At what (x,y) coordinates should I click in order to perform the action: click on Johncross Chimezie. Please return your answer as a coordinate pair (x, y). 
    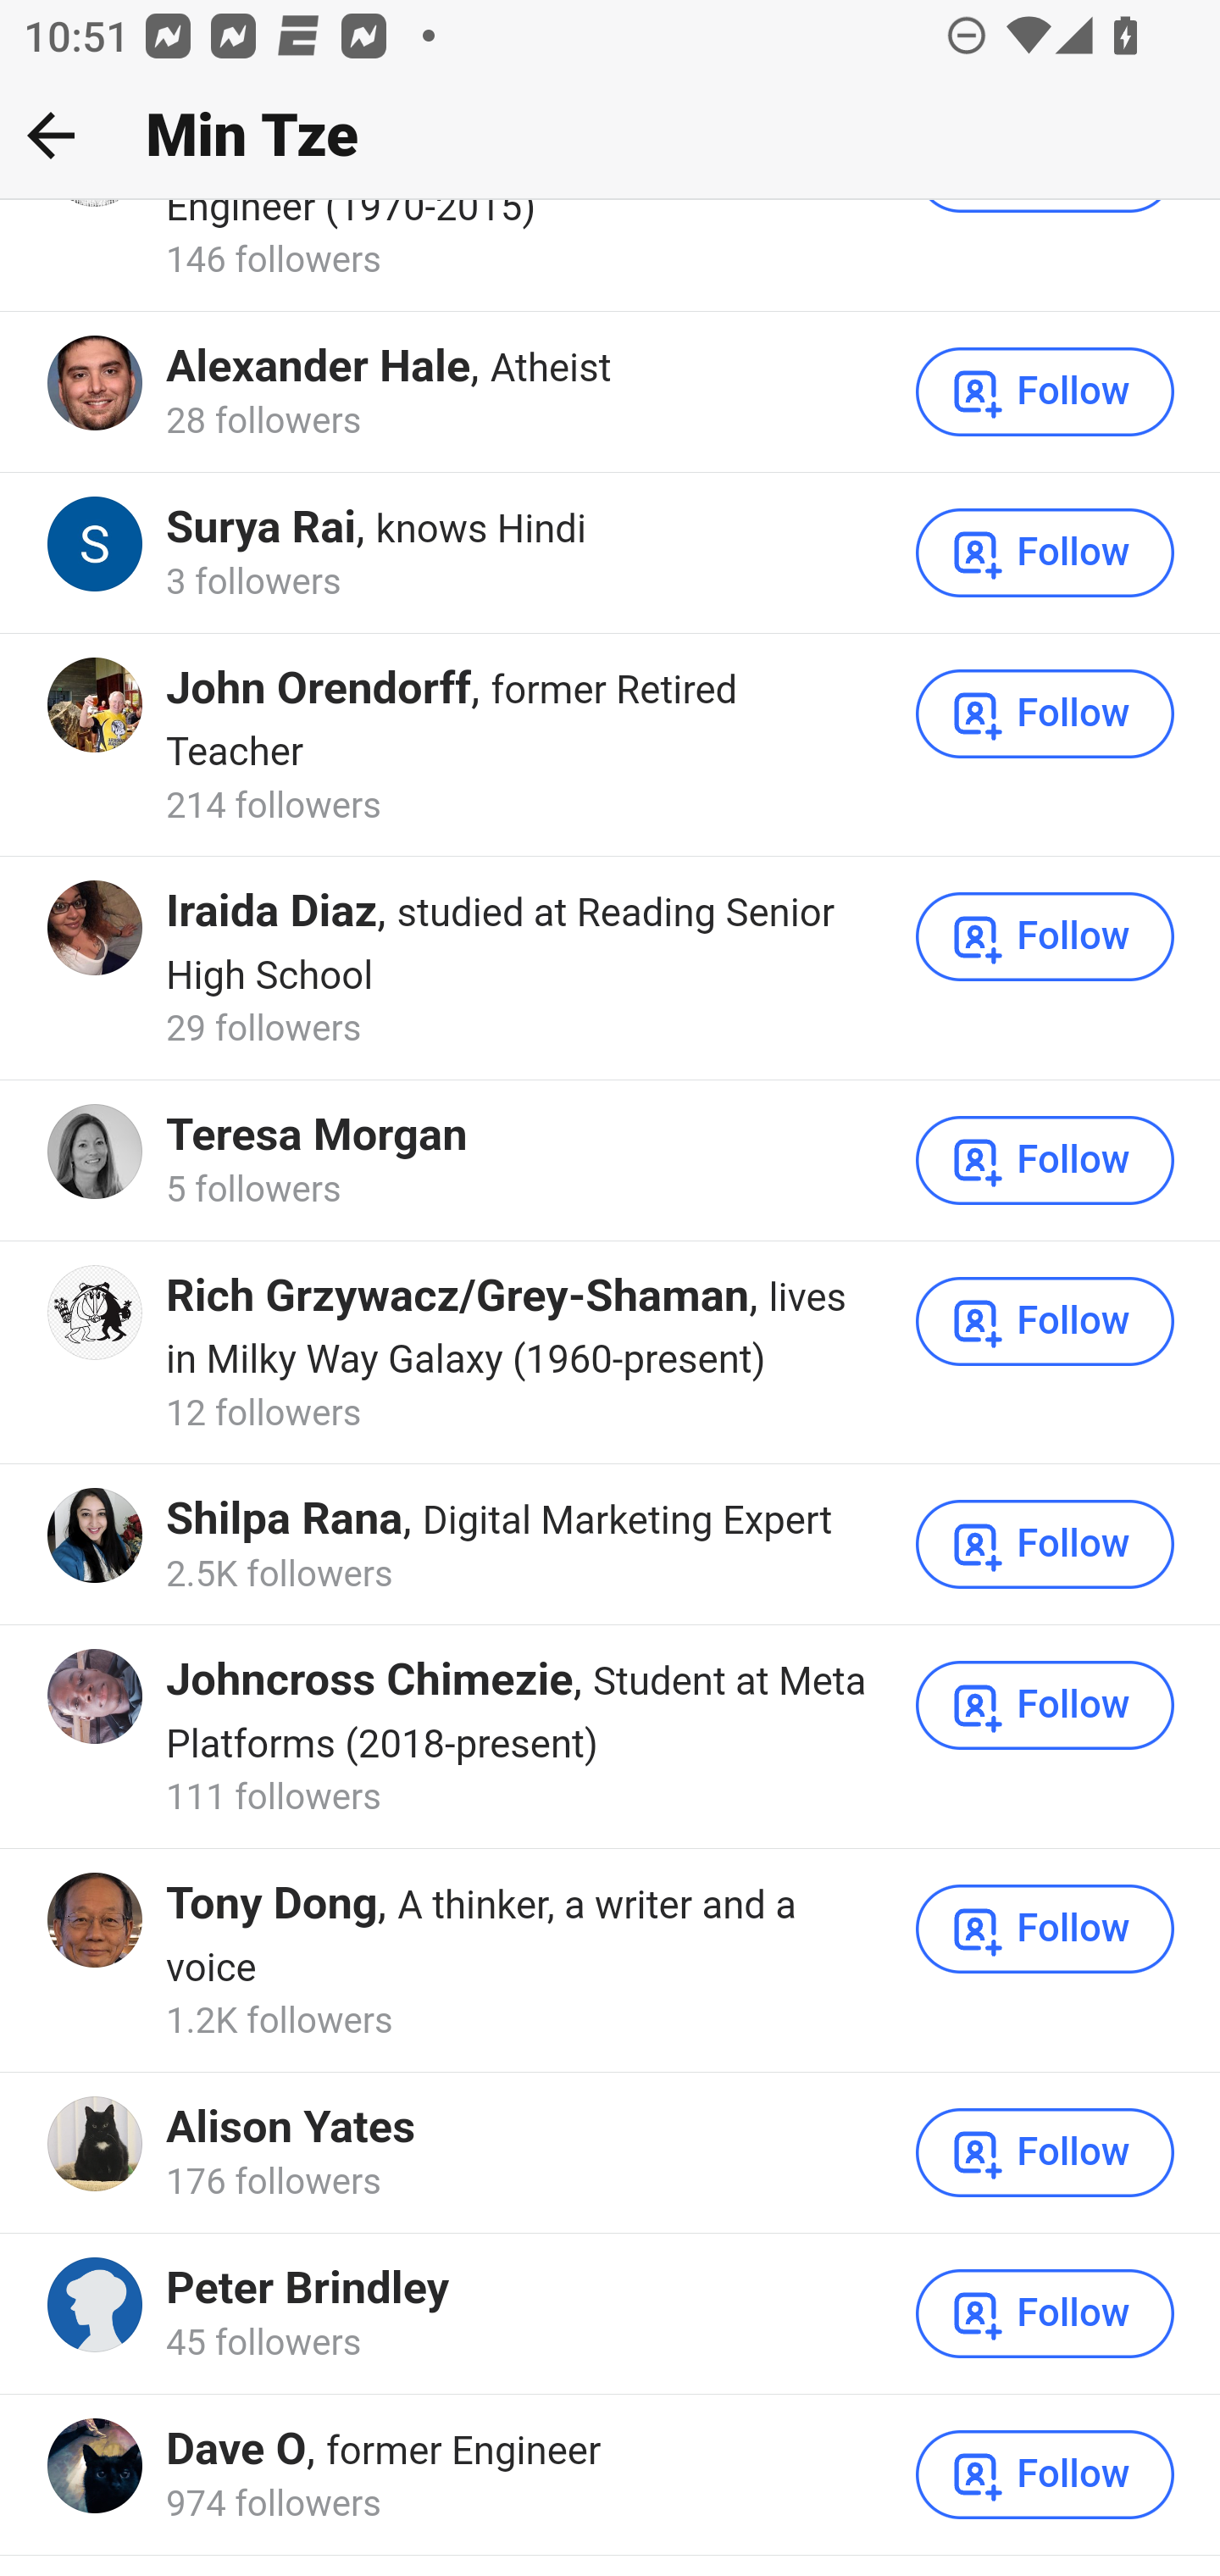
    Looking at the image, I should click on (370, 1681).